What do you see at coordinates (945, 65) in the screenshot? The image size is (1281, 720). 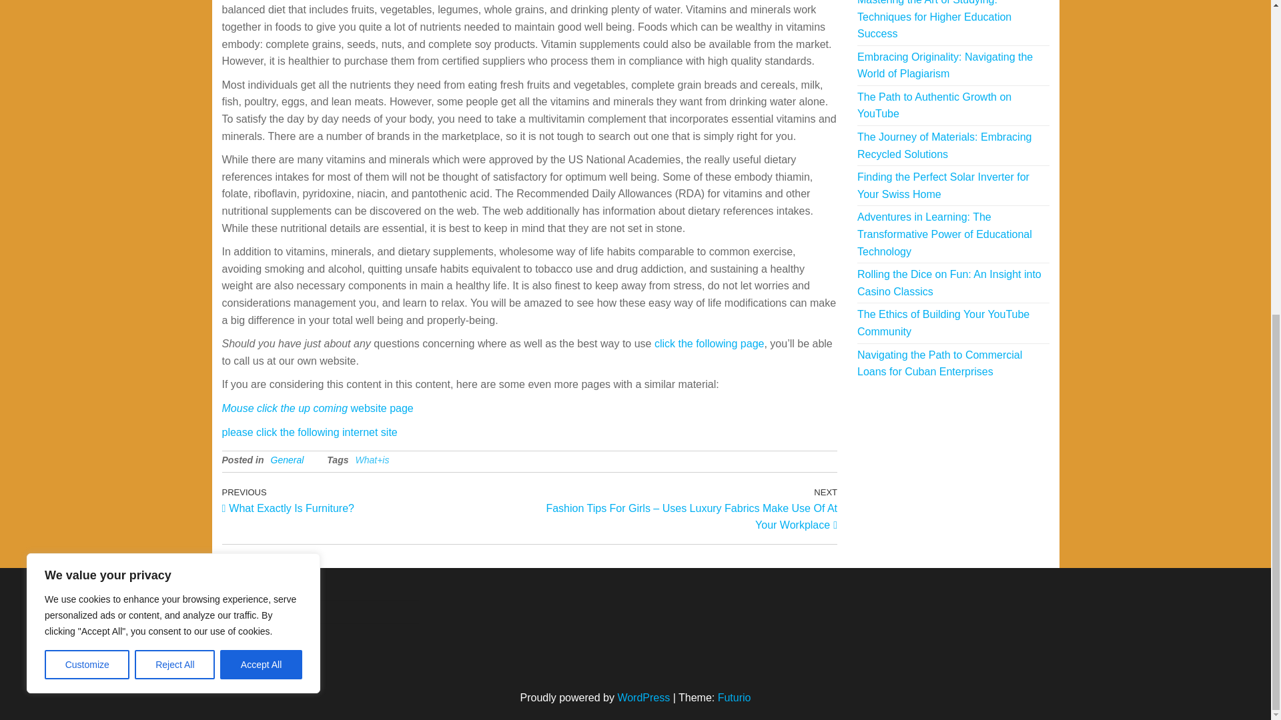 I see `Embracing Originality: Navigating the World of Plagiarism` at bounding box center [945, 65].